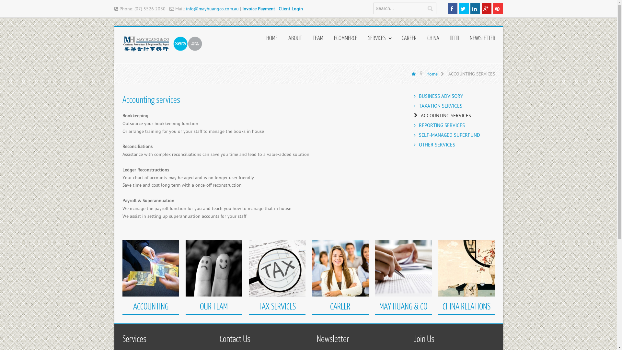  Describe the element at coordinates (455, 97) in the screenshot. I see `BUSINESS ADVISORY` at that location.